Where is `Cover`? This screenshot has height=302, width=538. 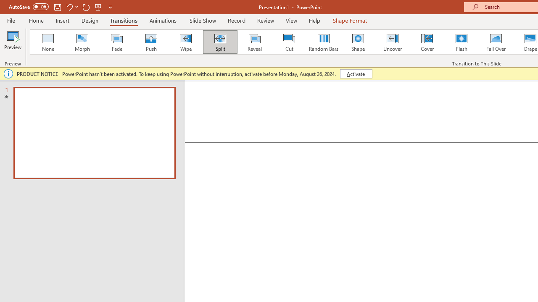 Cover is located at coordinates (427, 42).